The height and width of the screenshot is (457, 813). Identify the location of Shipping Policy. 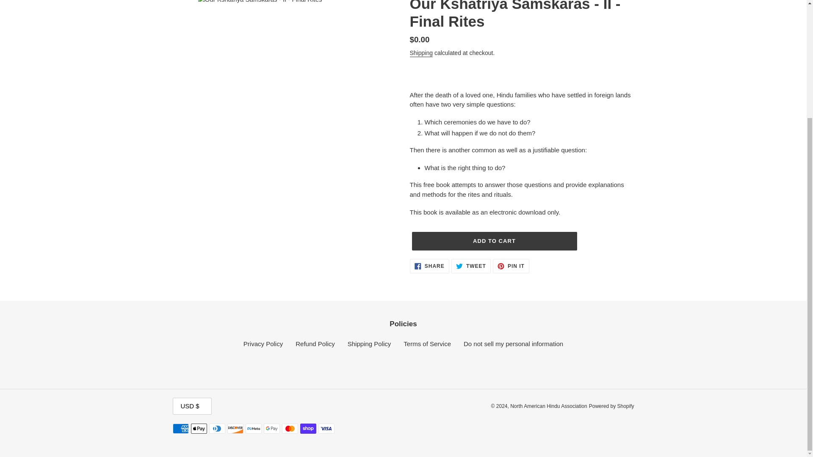
(513, 344).